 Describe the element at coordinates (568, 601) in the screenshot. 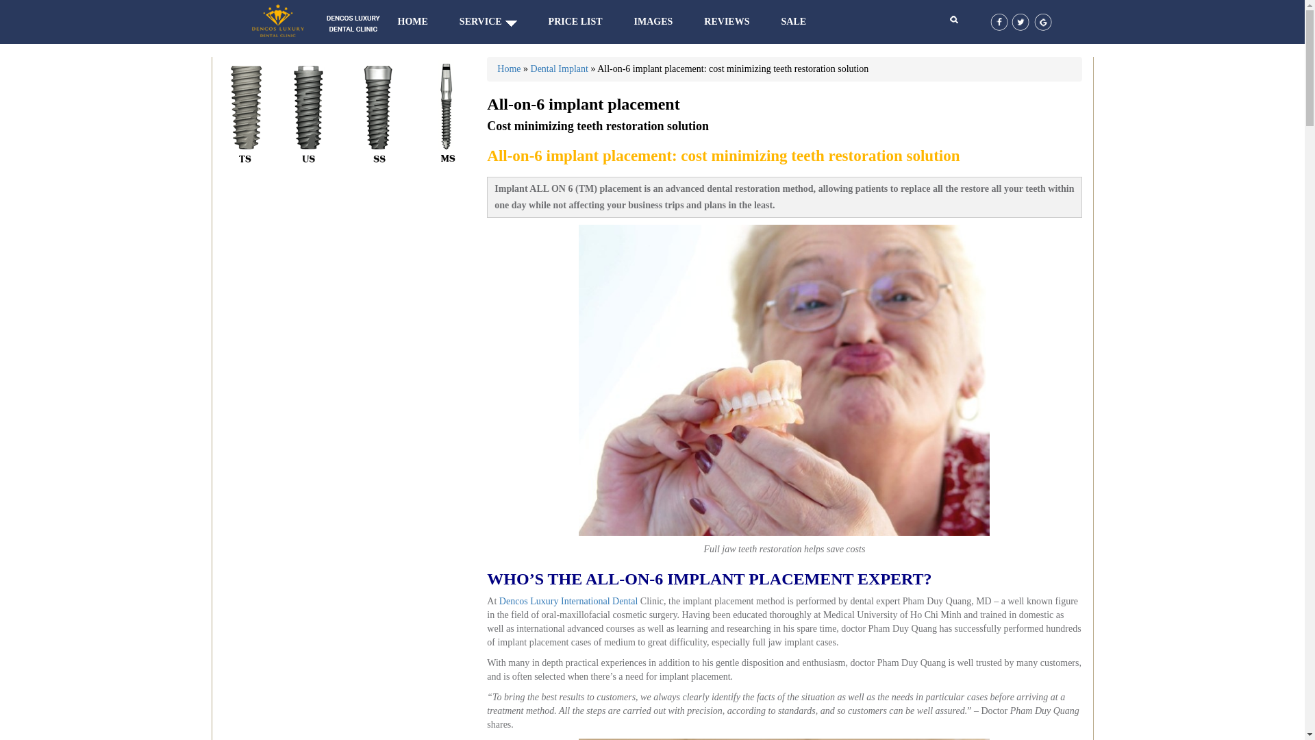

I see `Dencos Luxury International Dental` at that location.